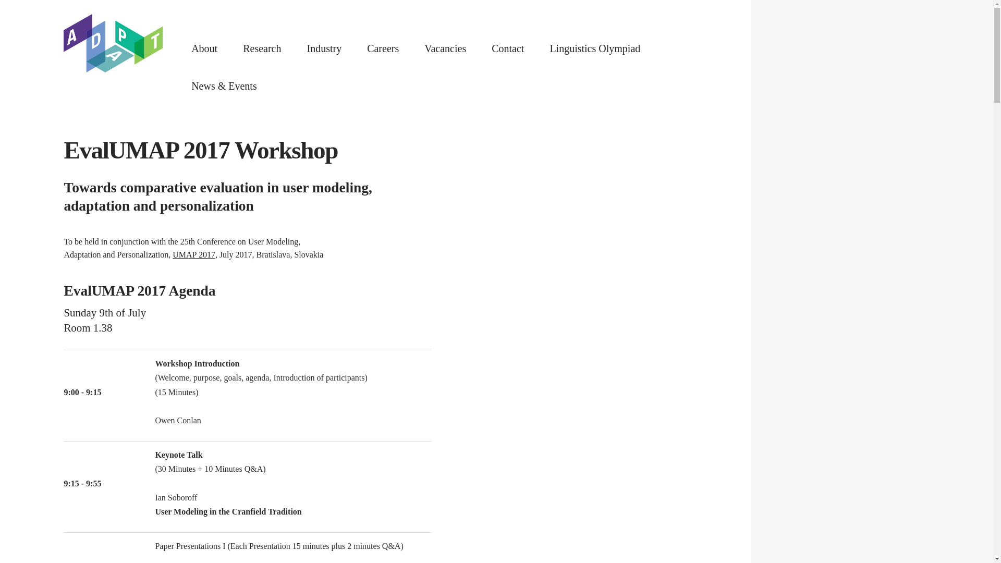 This screenshot has height=563, width=1001. What do you see at coordinates (383, 46) in the screenshot?
I see `Careers` at bounding box center [383, 46].